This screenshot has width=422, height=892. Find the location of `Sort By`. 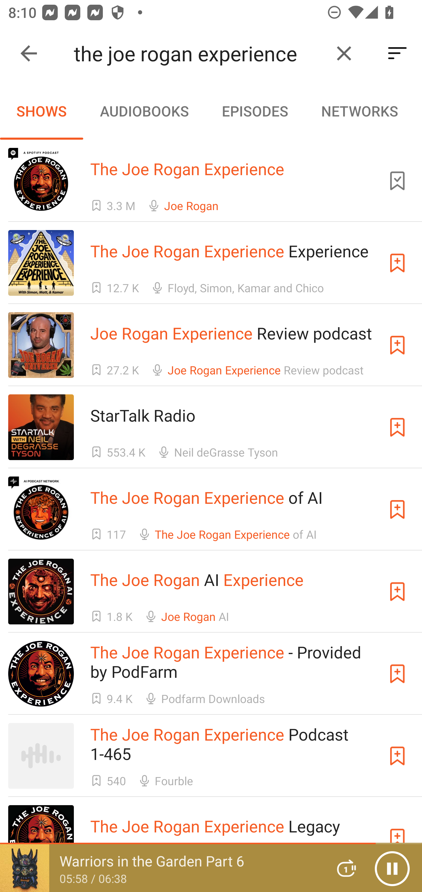

Sort By is located at coordinates (397, 53).